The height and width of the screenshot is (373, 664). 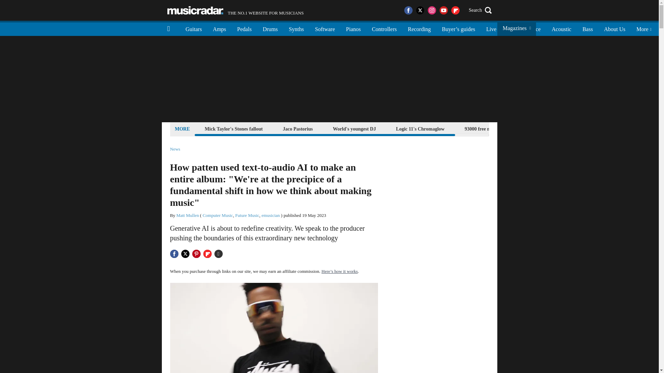 I want to click on Live, so click(x=491, y=28).